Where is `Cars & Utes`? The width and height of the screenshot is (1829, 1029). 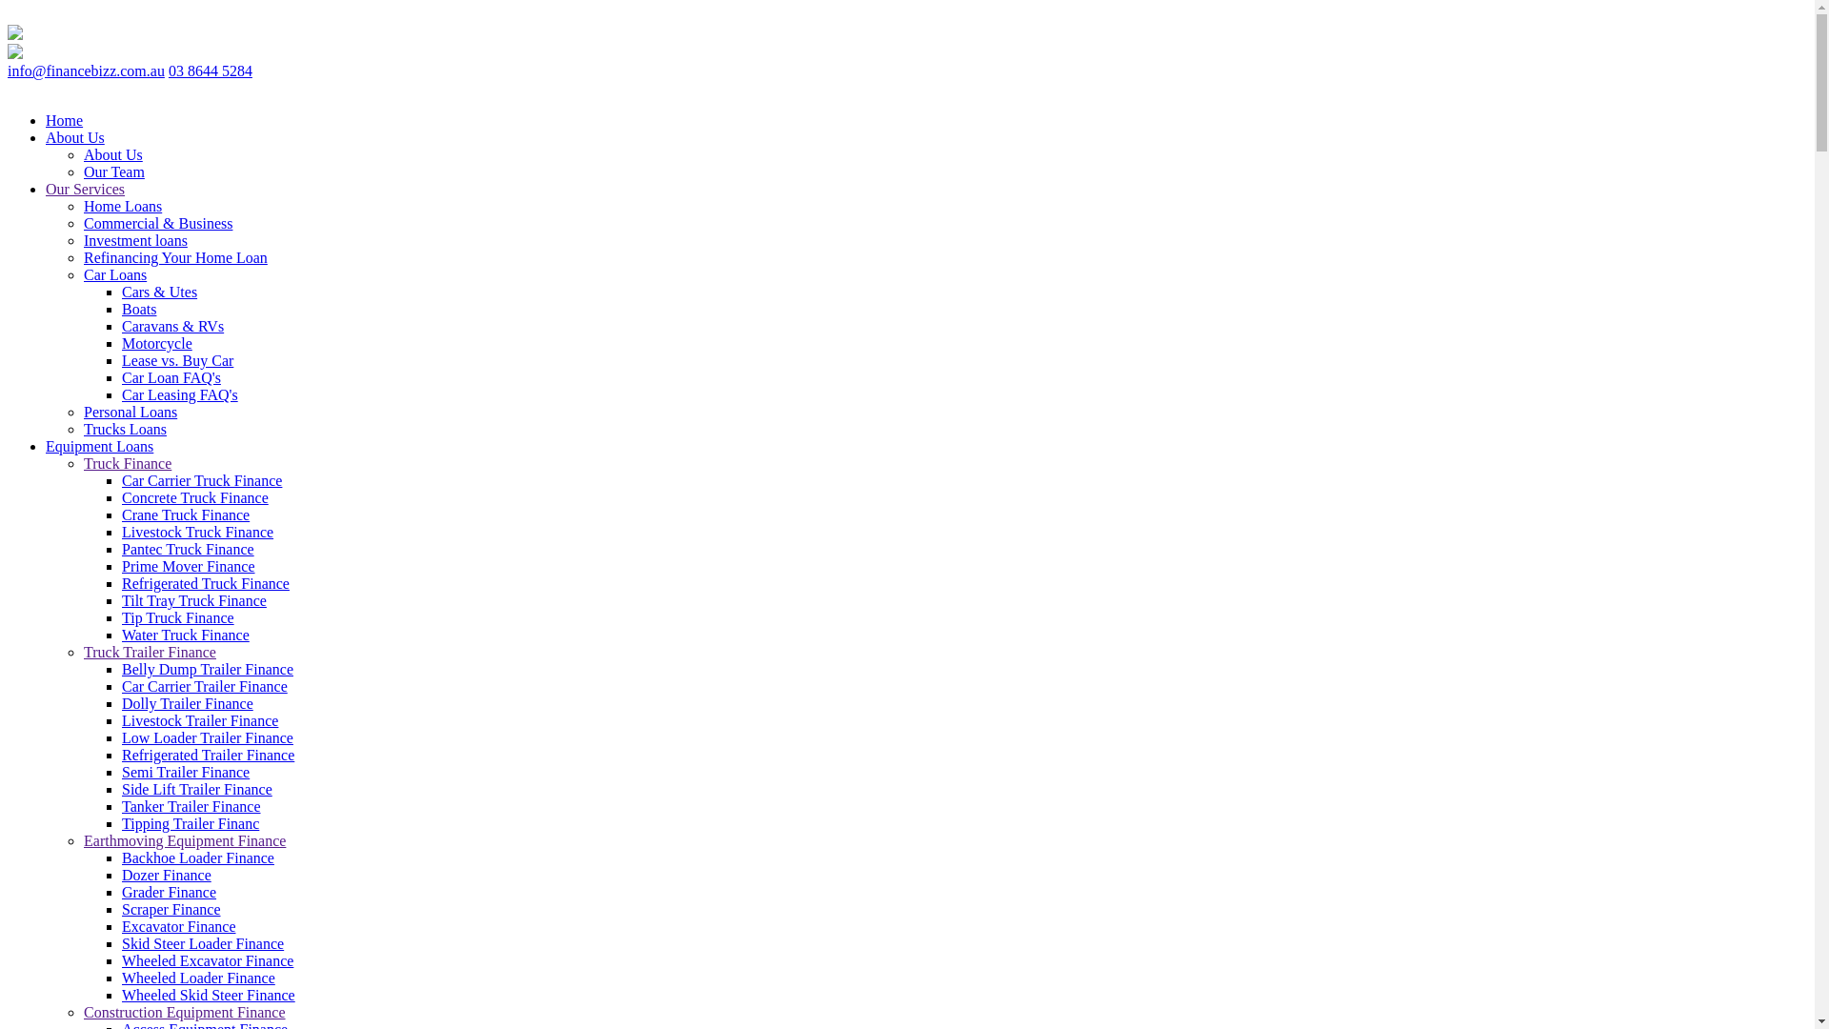
Cars & Utes is located at coordinates (160, 292).